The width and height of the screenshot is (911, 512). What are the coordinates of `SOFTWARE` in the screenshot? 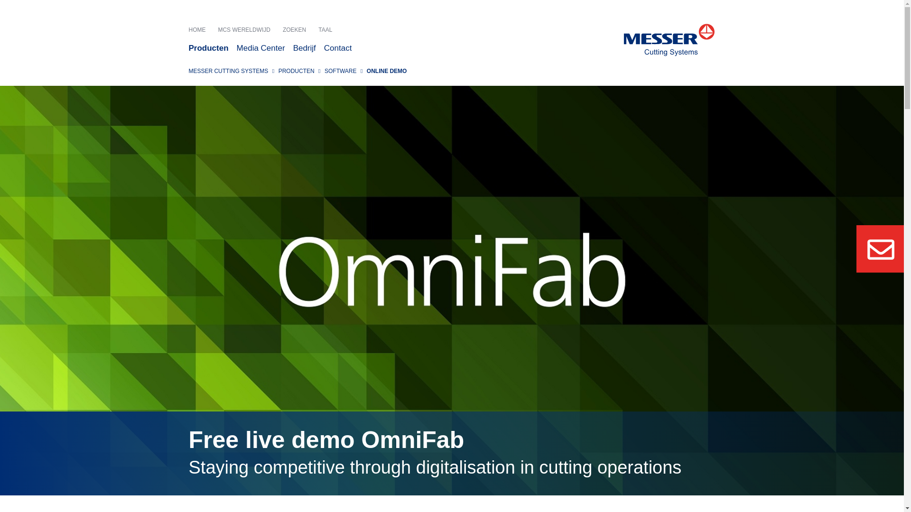 It's located at (340, 71).